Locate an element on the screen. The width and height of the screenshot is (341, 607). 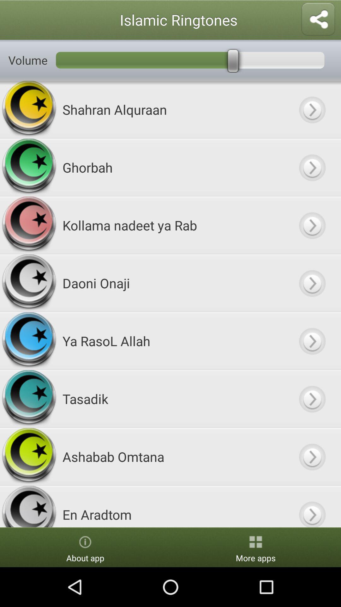
play button is located at coordinates (312, 168).